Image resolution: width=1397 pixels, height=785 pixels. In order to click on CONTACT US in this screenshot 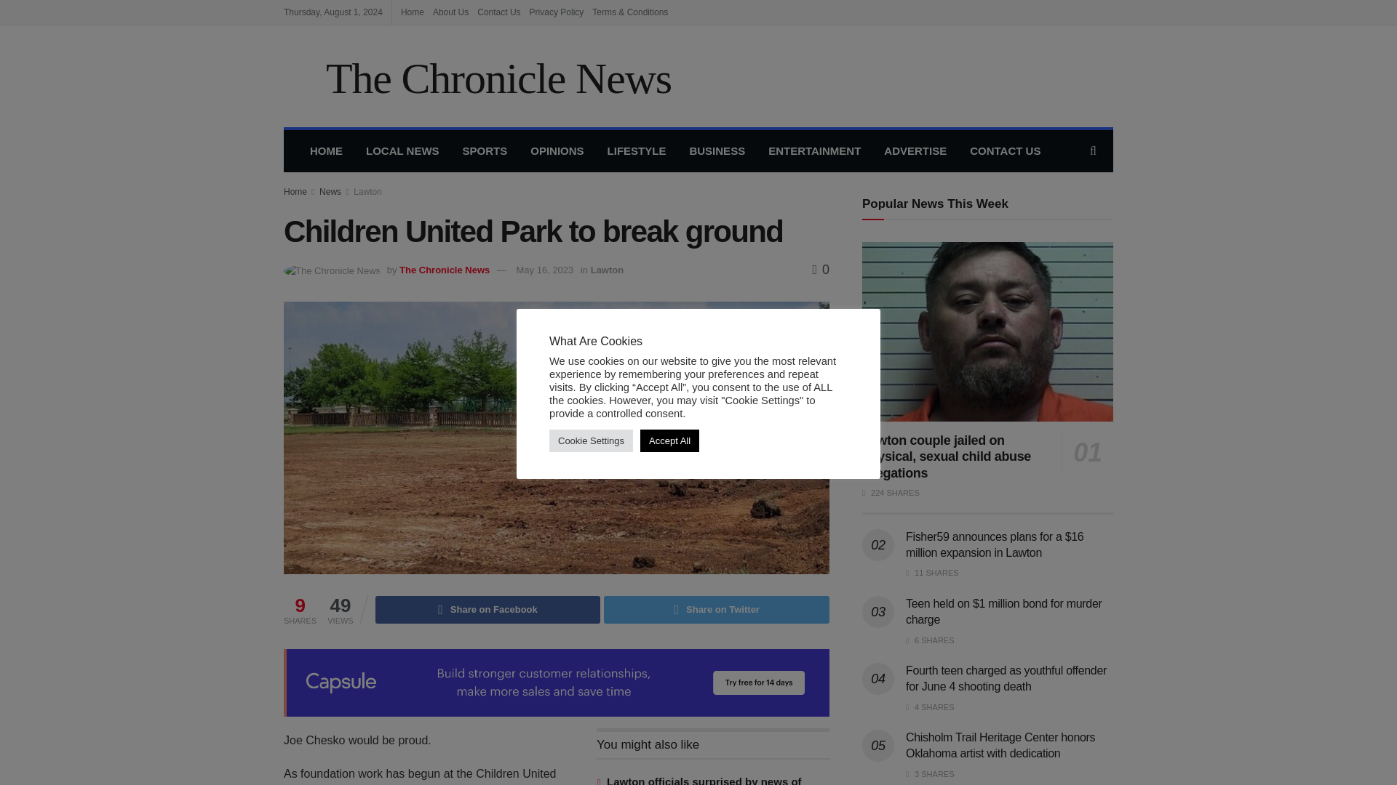, I will do `click(1005, 151)`.